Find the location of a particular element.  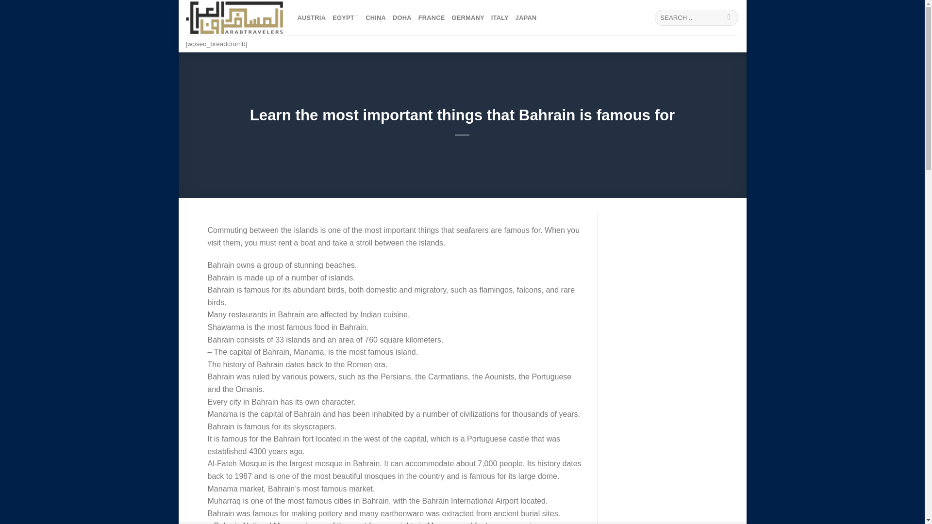

ITALY is located at coordinates (500, 17).